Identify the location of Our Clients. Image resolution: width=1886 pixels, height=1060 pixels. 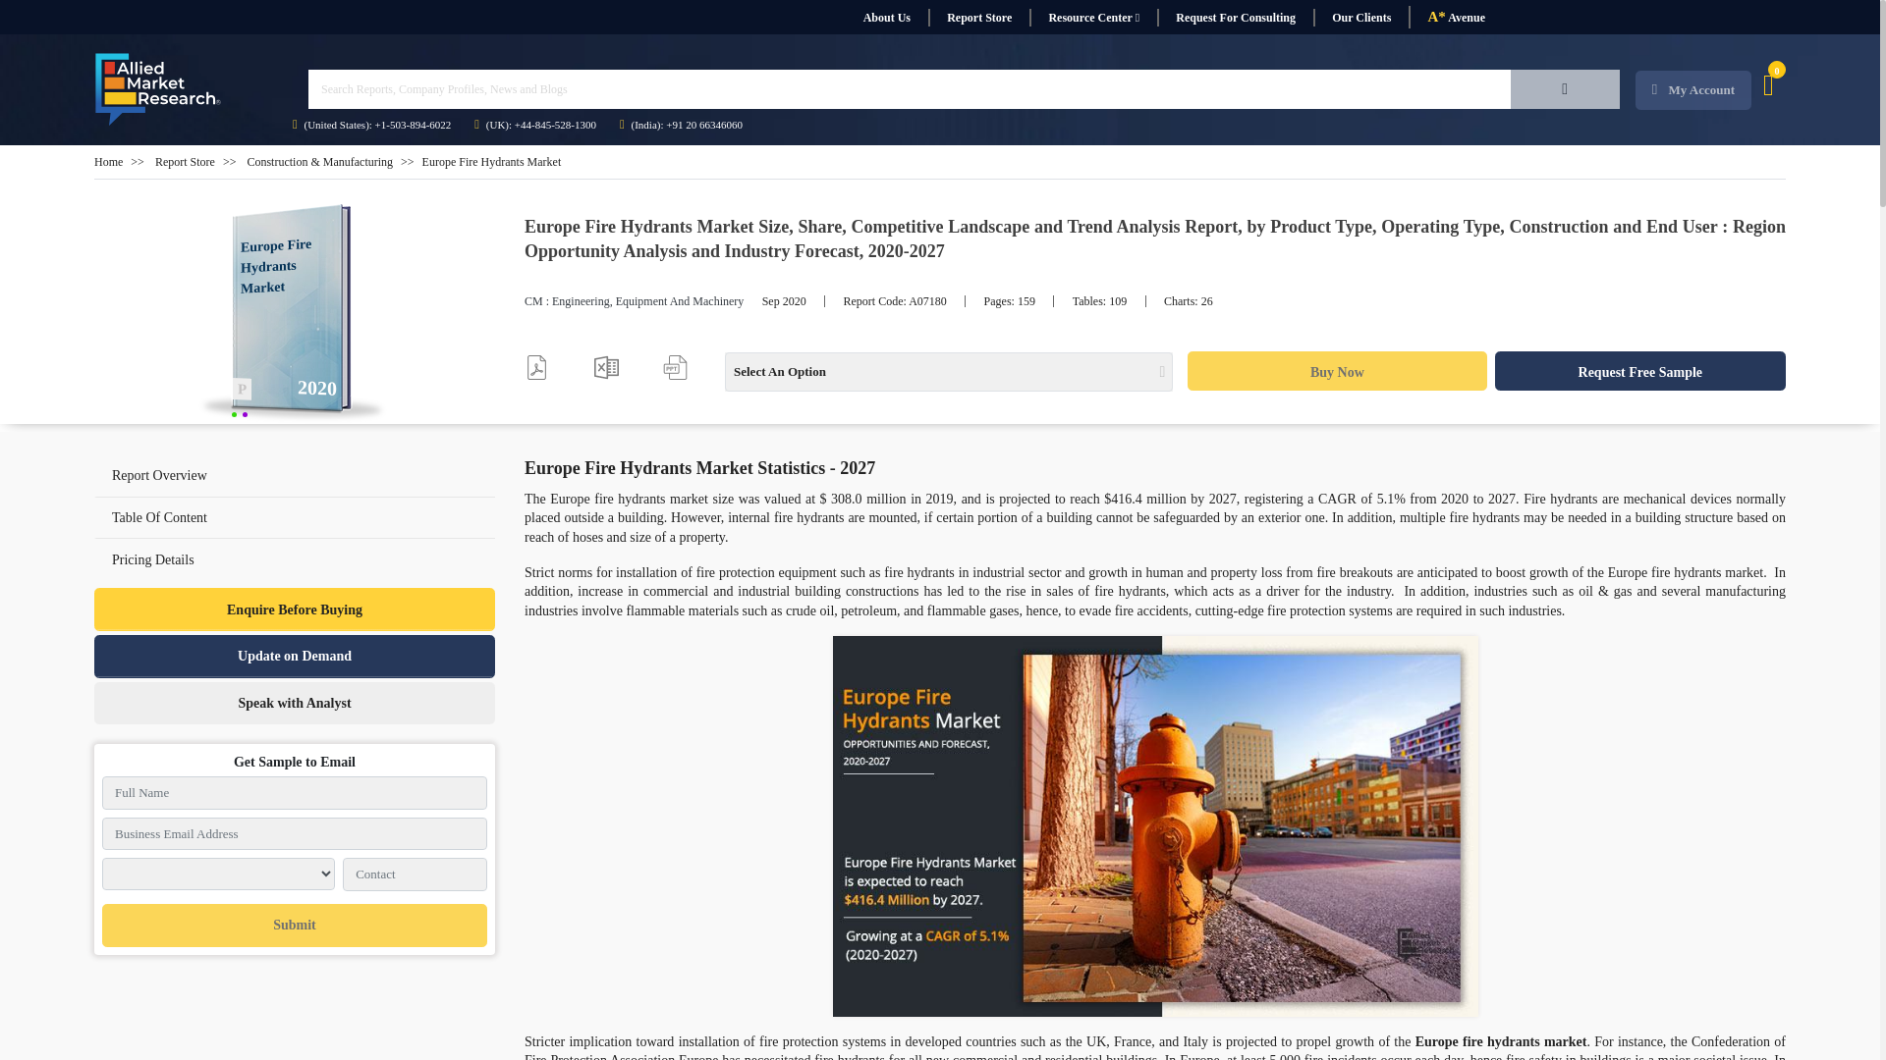
(1360, 18).